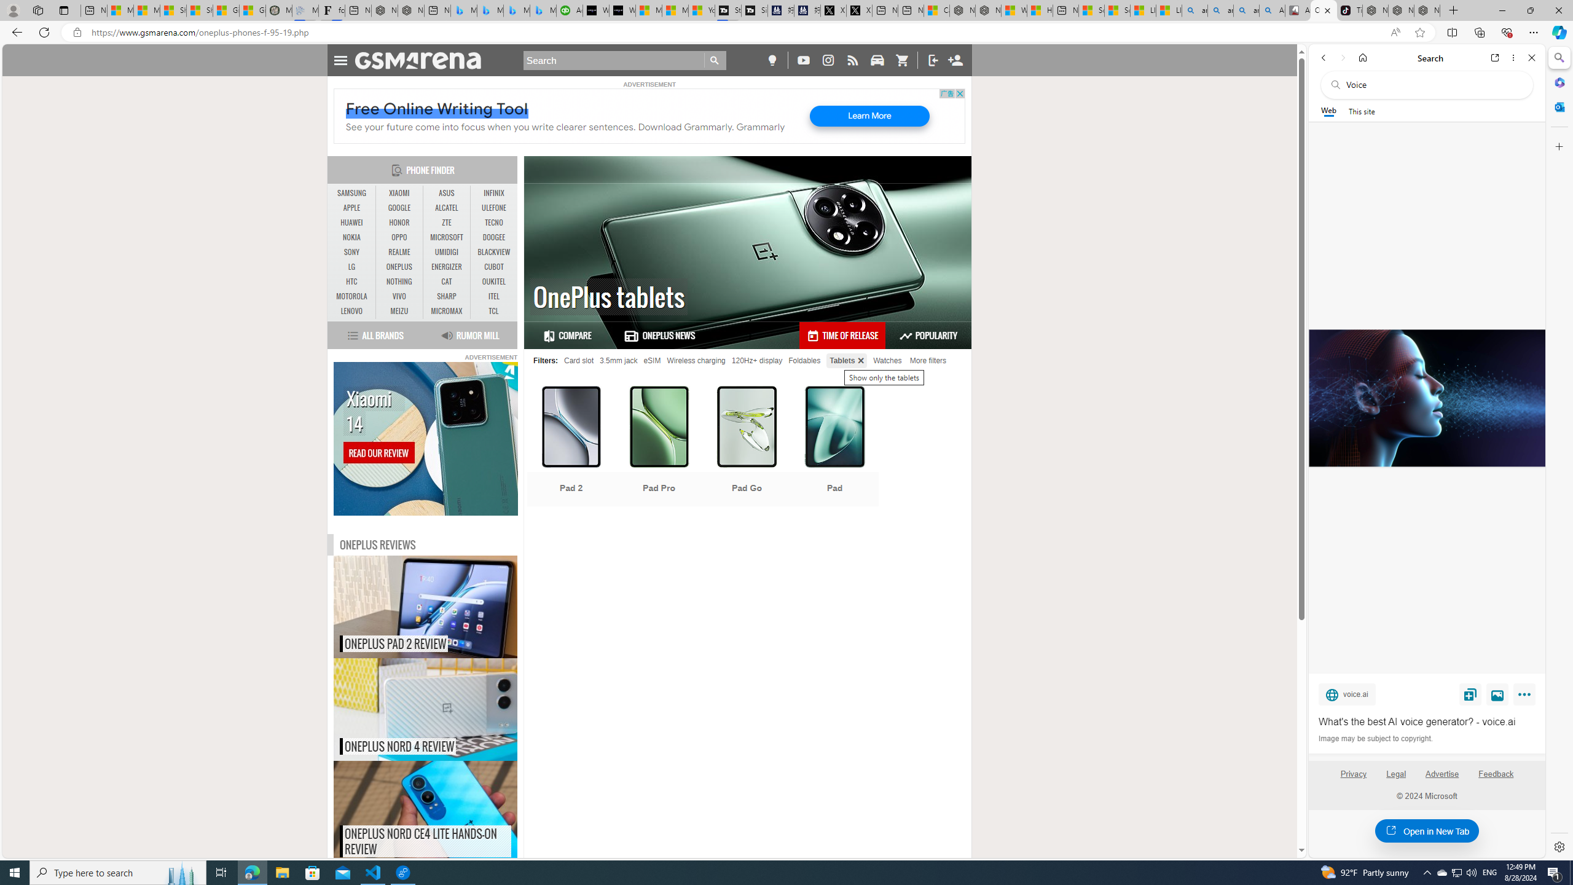 The height and width of the screenshot is (885, 1573). Describe the element at coordinates (446, 193) in the screenshot. I see `ASUS` at that location.